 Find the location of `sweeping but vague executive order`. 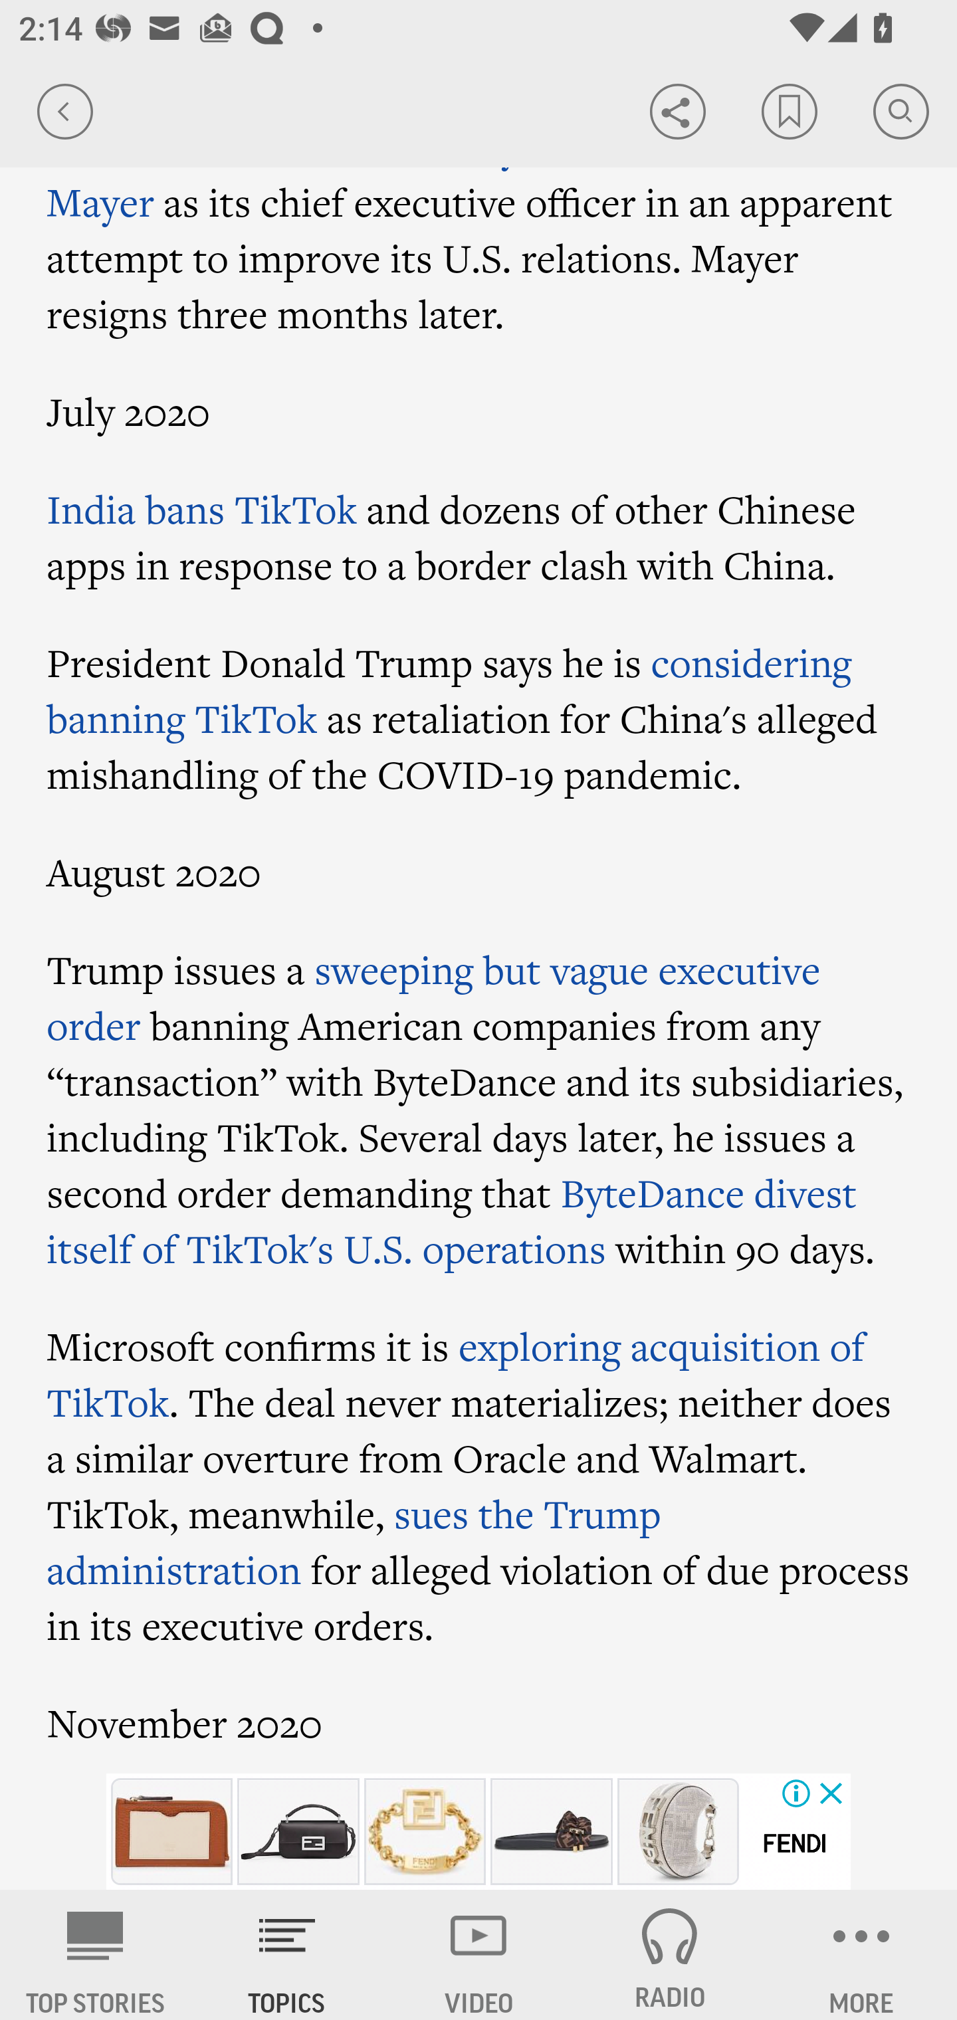

sweeping but vague executive order is located at coordinates (433, 997).